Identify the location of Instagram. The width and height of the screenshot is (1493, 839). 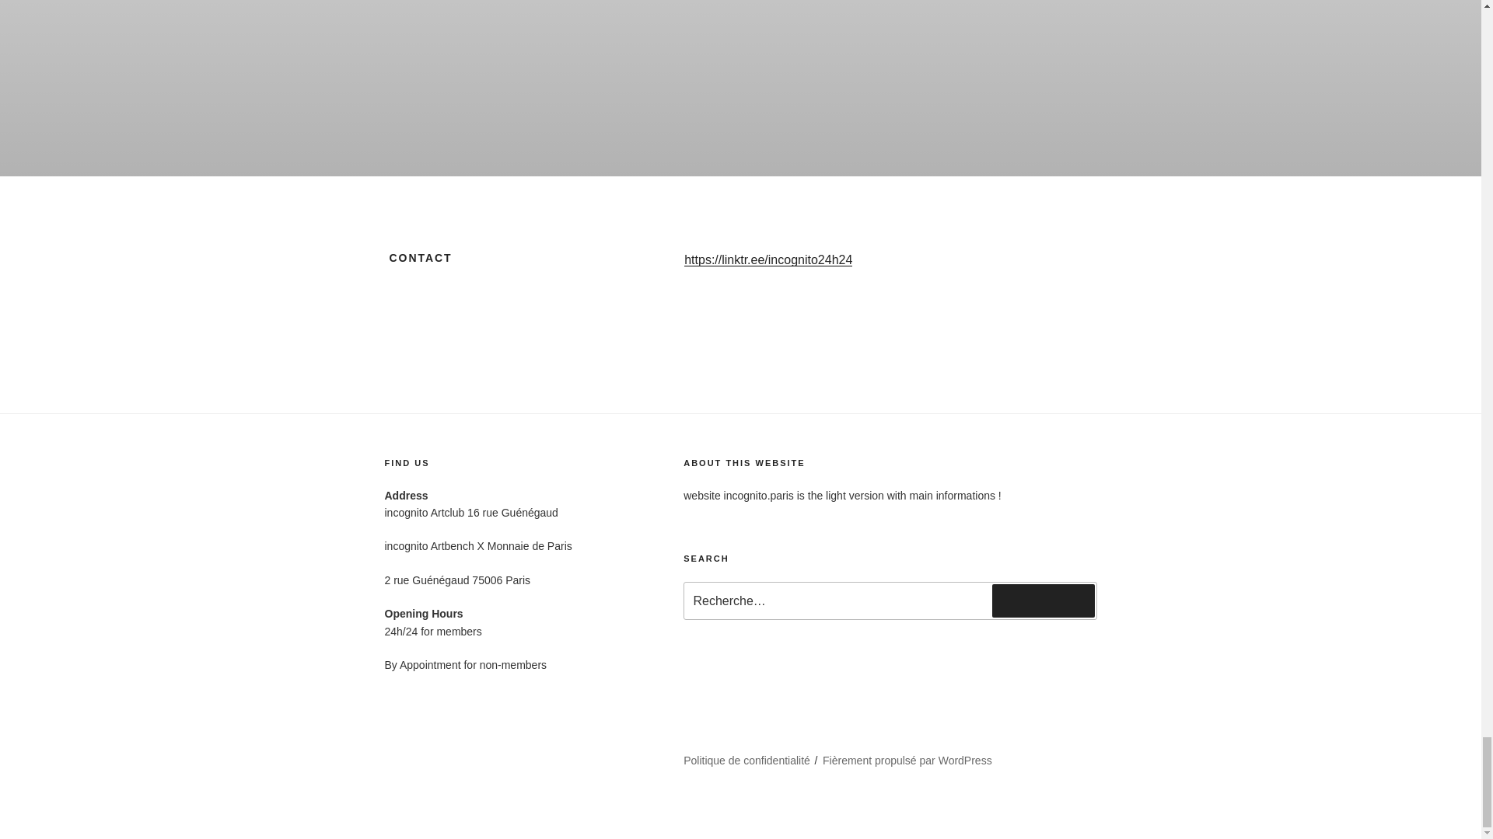
(498, 754).